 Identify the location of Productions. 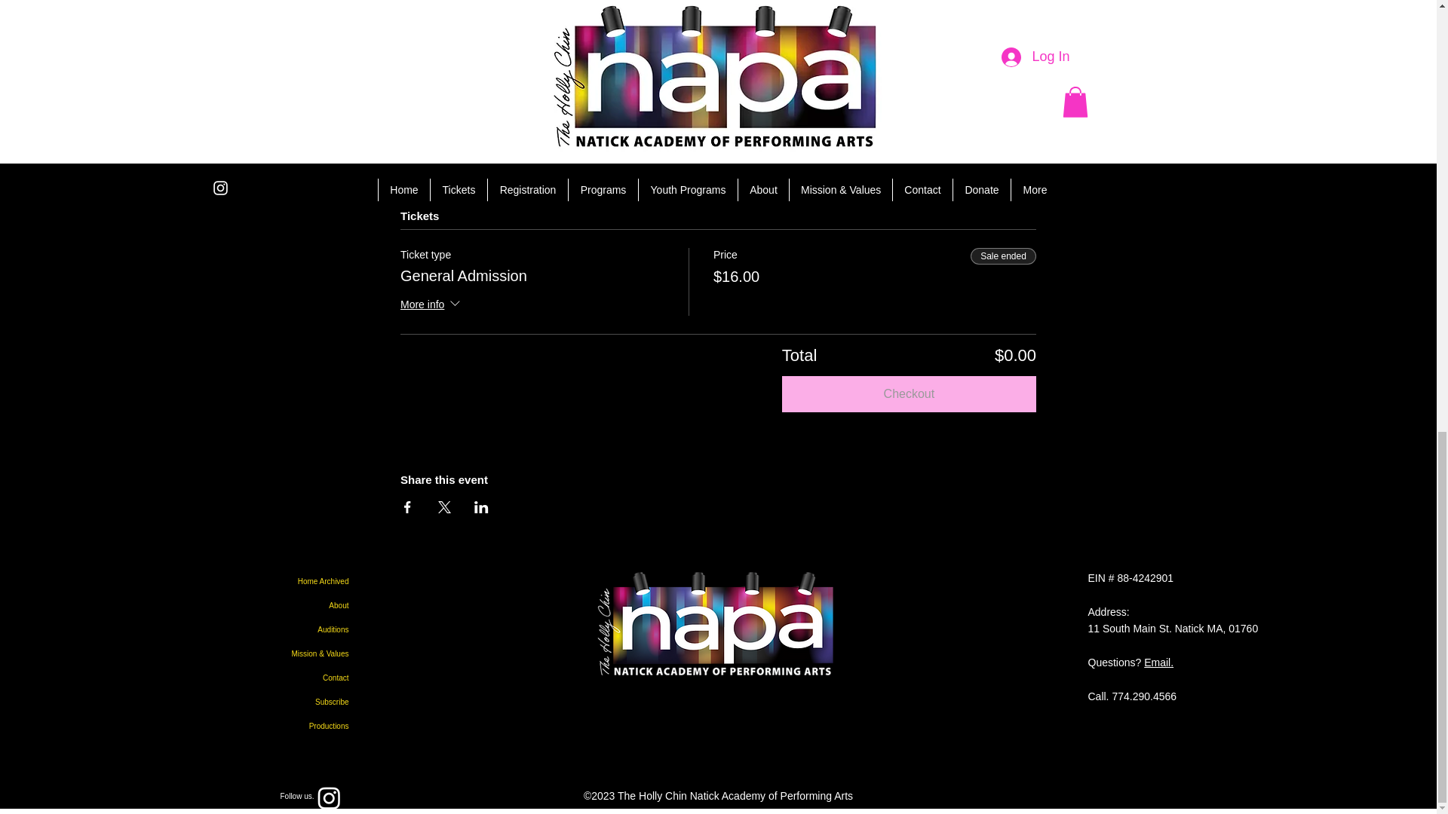
(260, 727).